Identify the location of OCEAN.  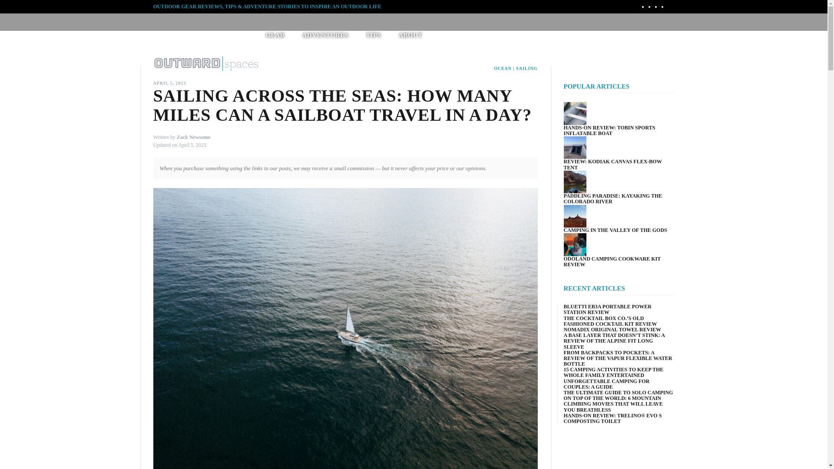
(503, 69).